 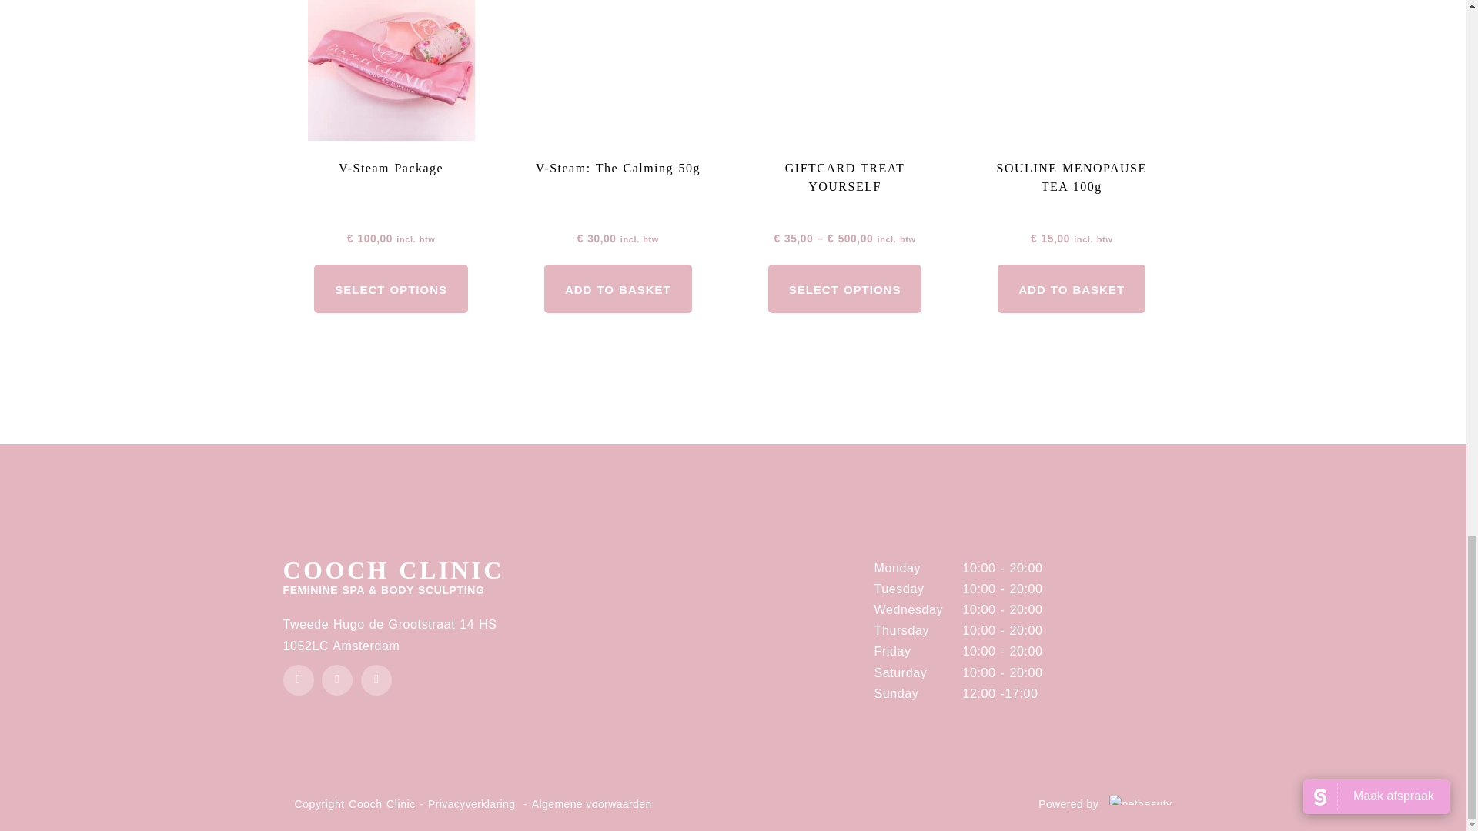 I want to click on Powered by, so click(x=1105, y=803).